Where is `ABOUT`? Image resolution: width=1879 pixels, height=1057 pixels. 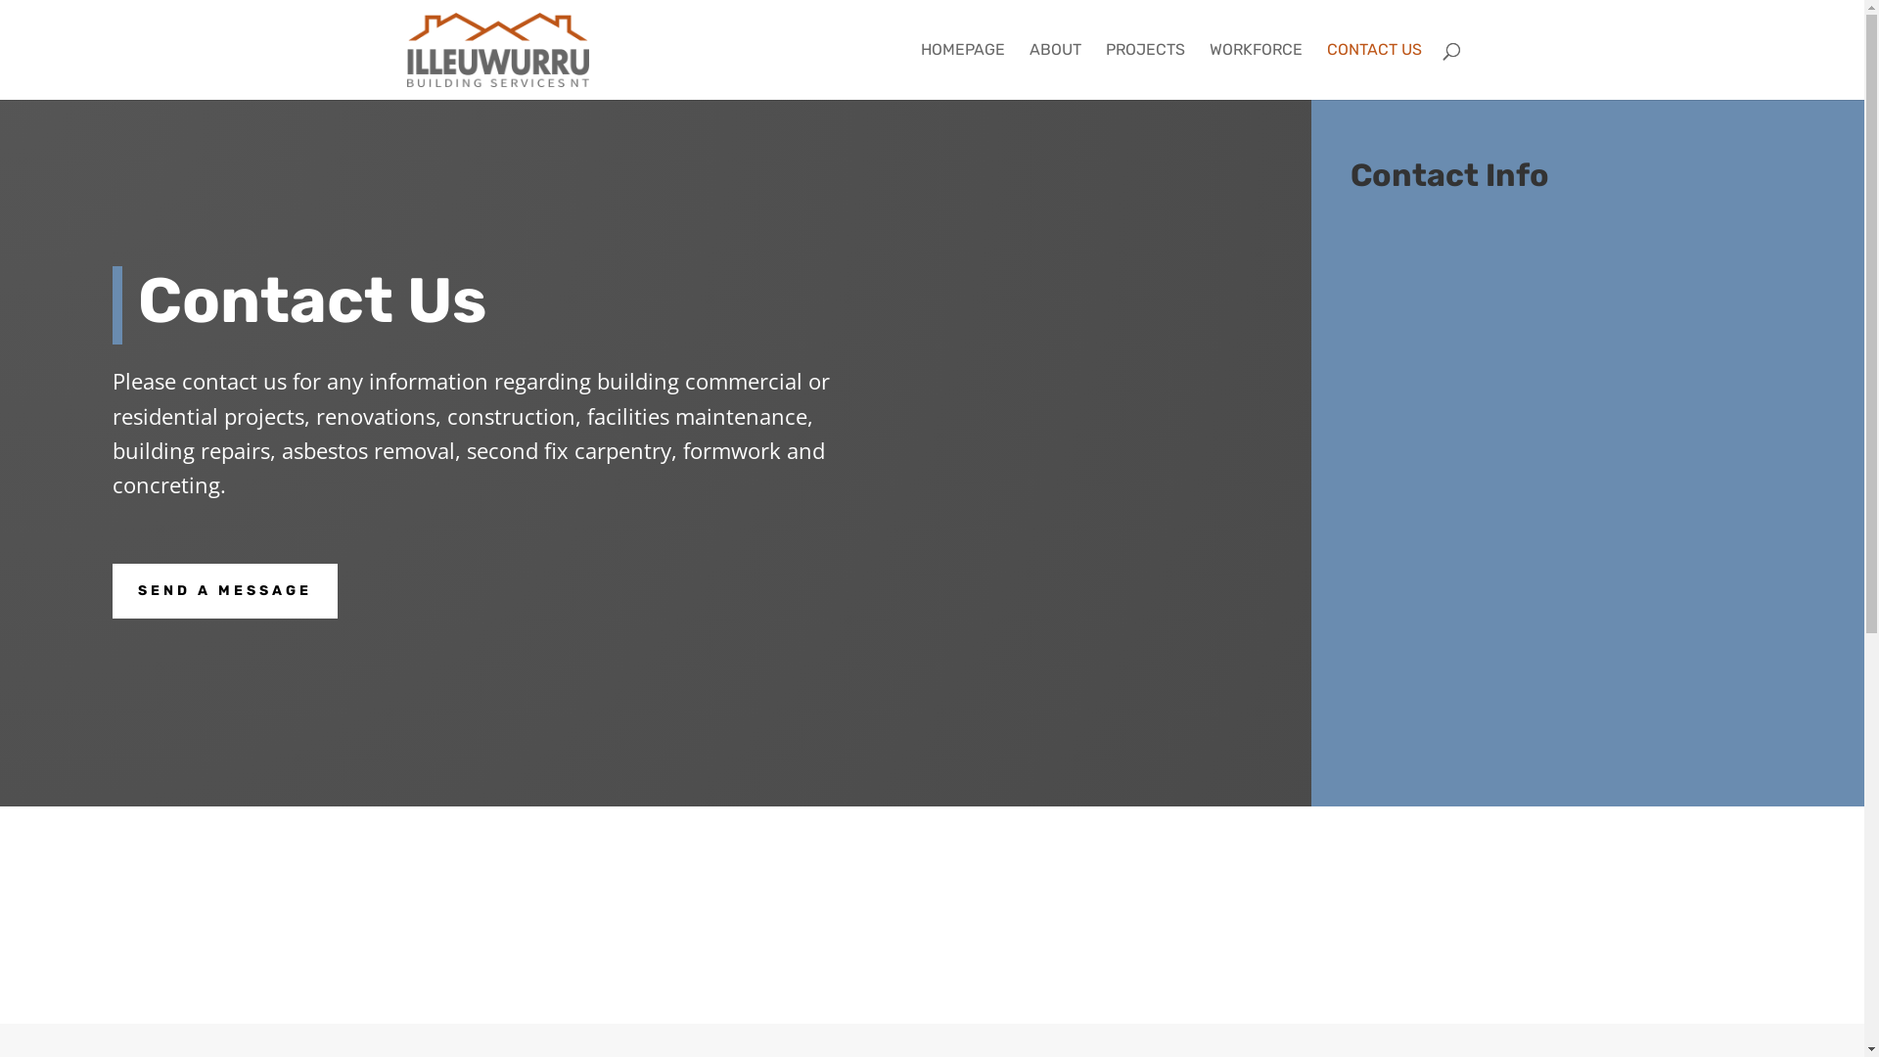 ABOUT is located at coordinates (1055, 71).